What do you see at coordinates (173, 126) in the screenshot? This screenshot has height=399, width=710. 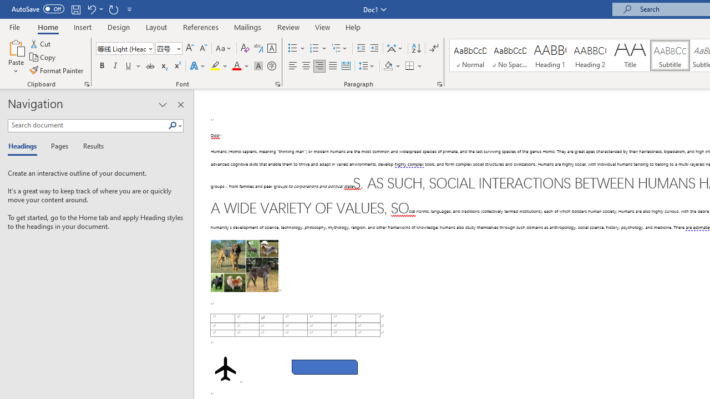 I see `Search` at bounding box center [173, 126].